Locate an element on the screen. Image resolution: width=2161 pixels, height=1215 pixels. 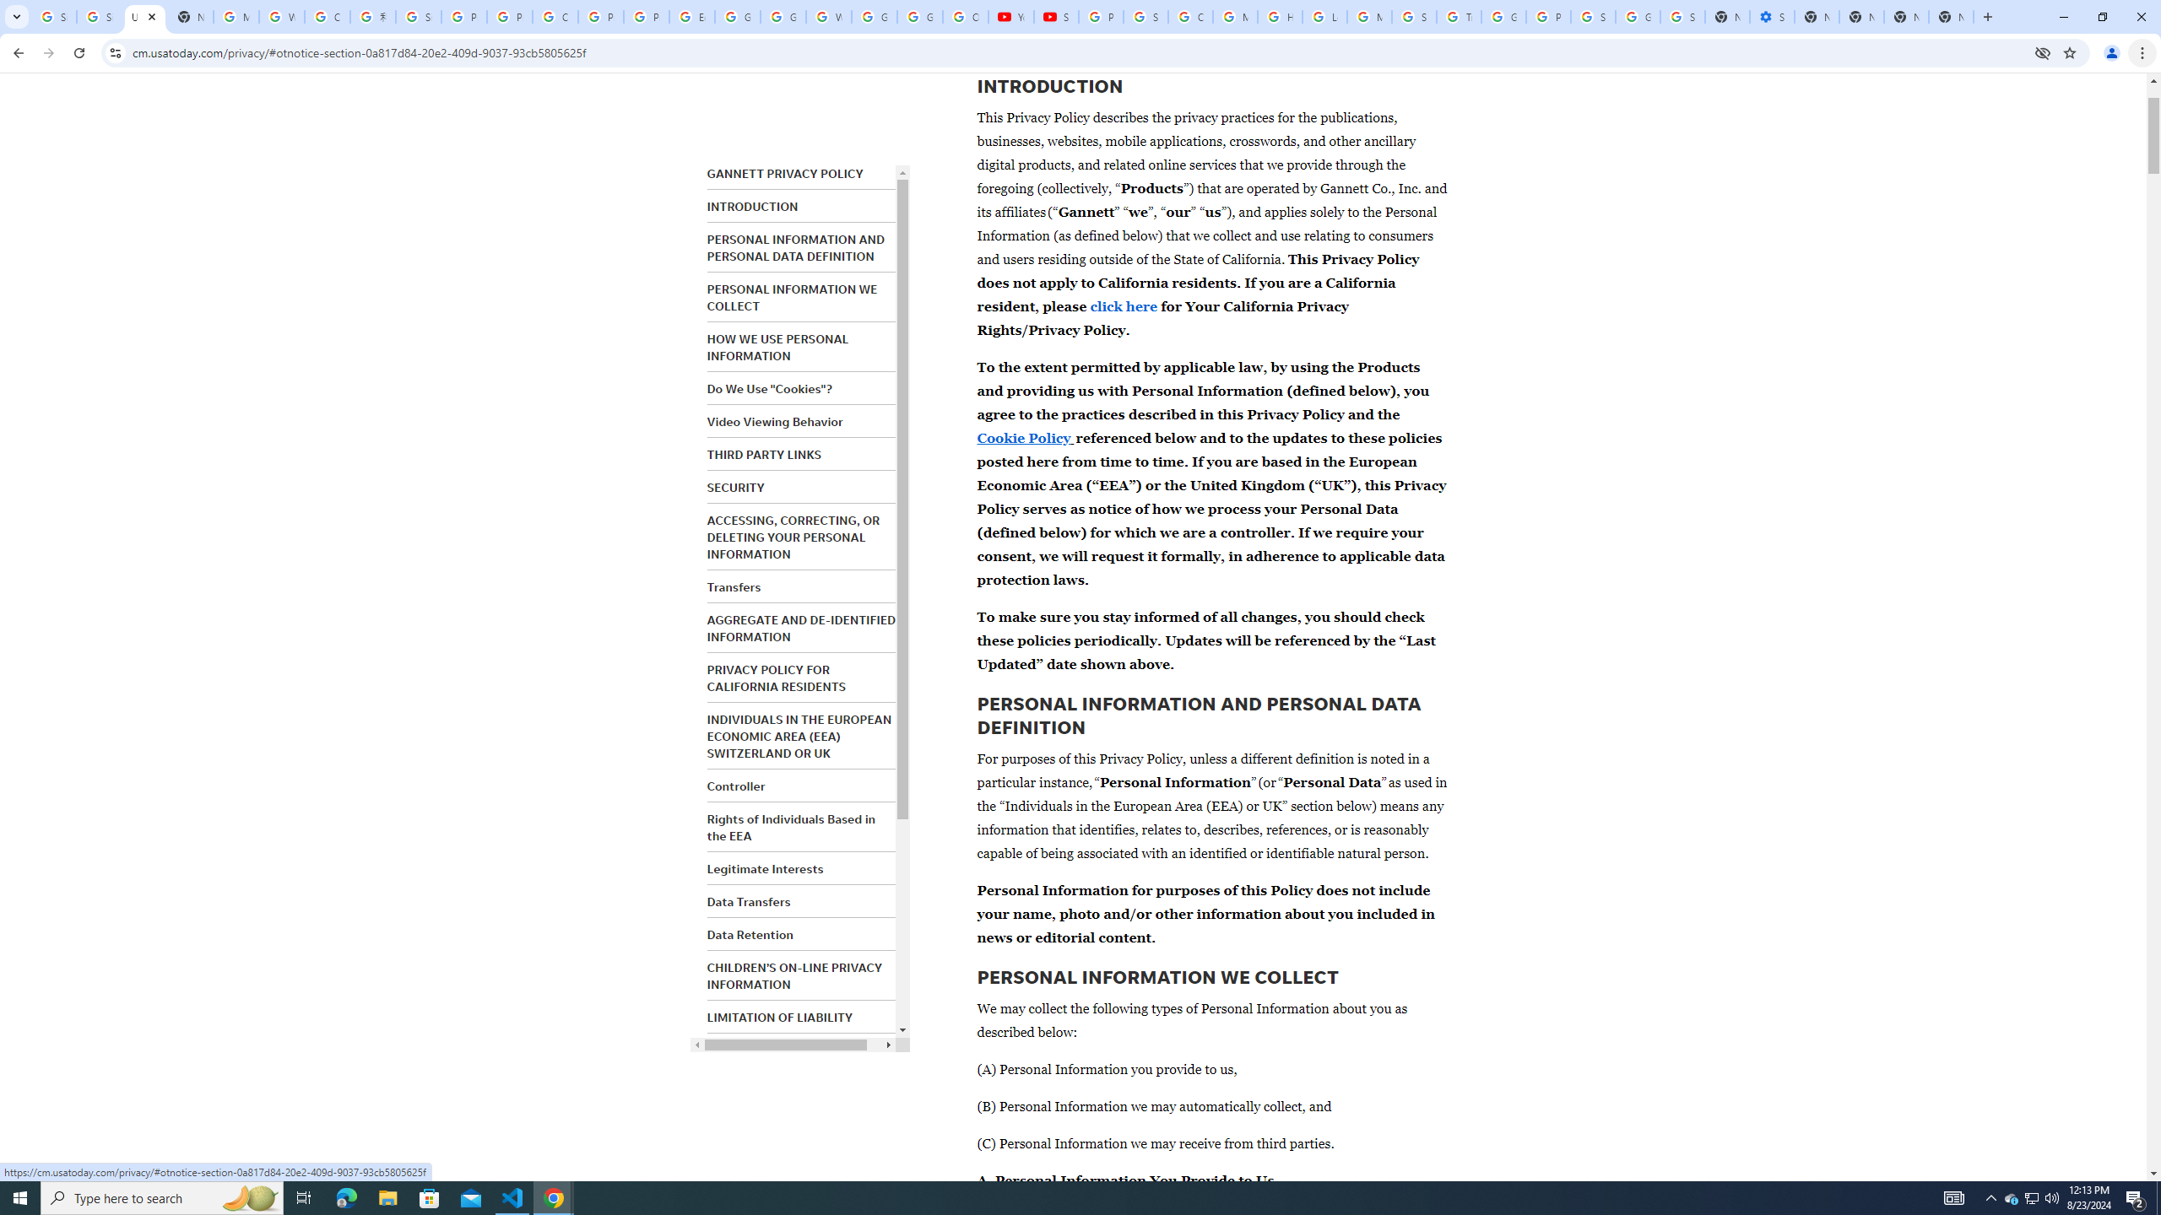
View site information is located at coordinates (115, 52).